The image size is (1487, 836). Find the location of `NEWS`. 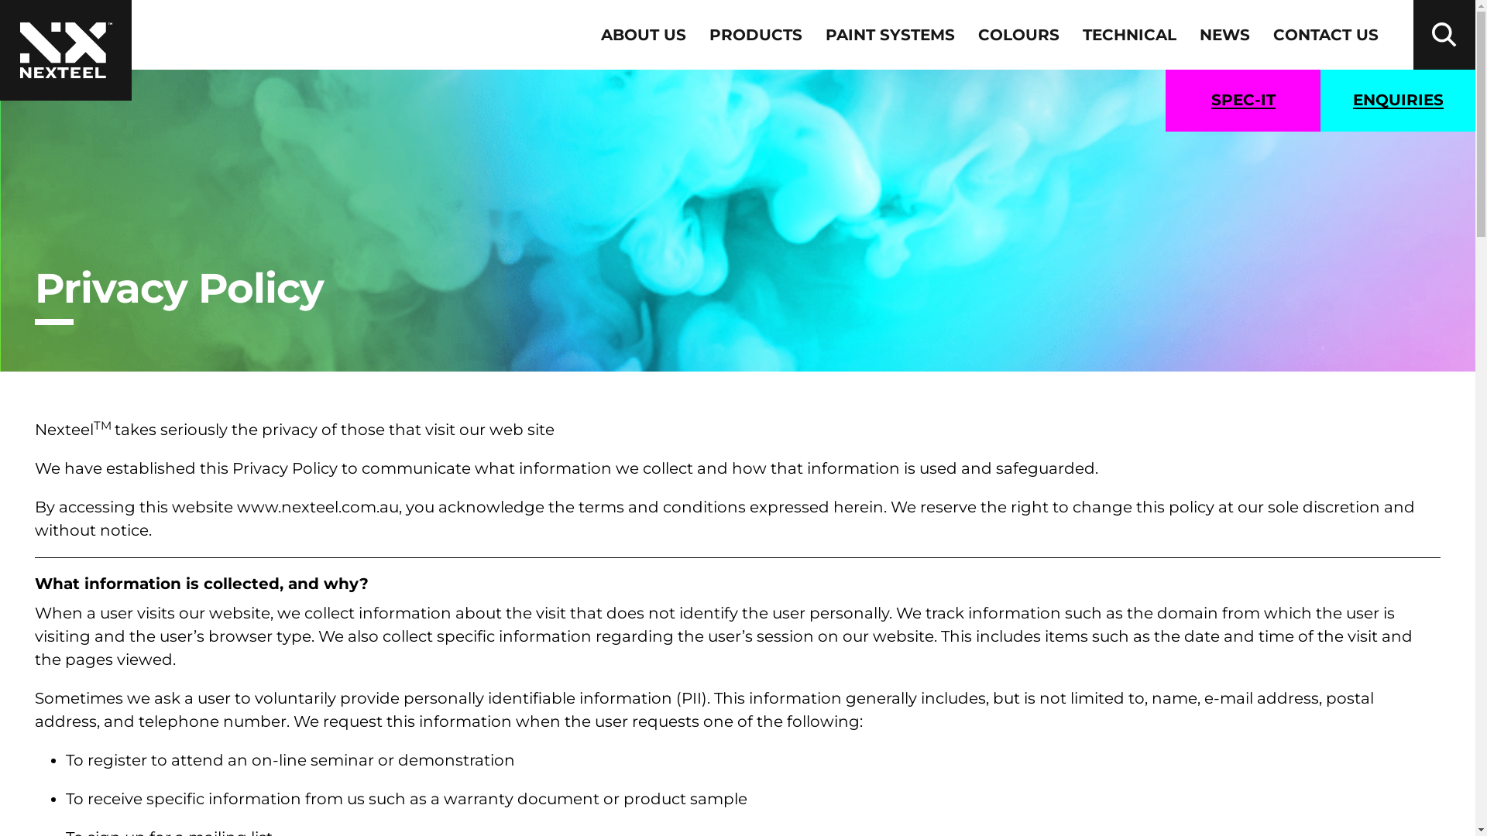

NEWS is located at coordinates (1225, 35).